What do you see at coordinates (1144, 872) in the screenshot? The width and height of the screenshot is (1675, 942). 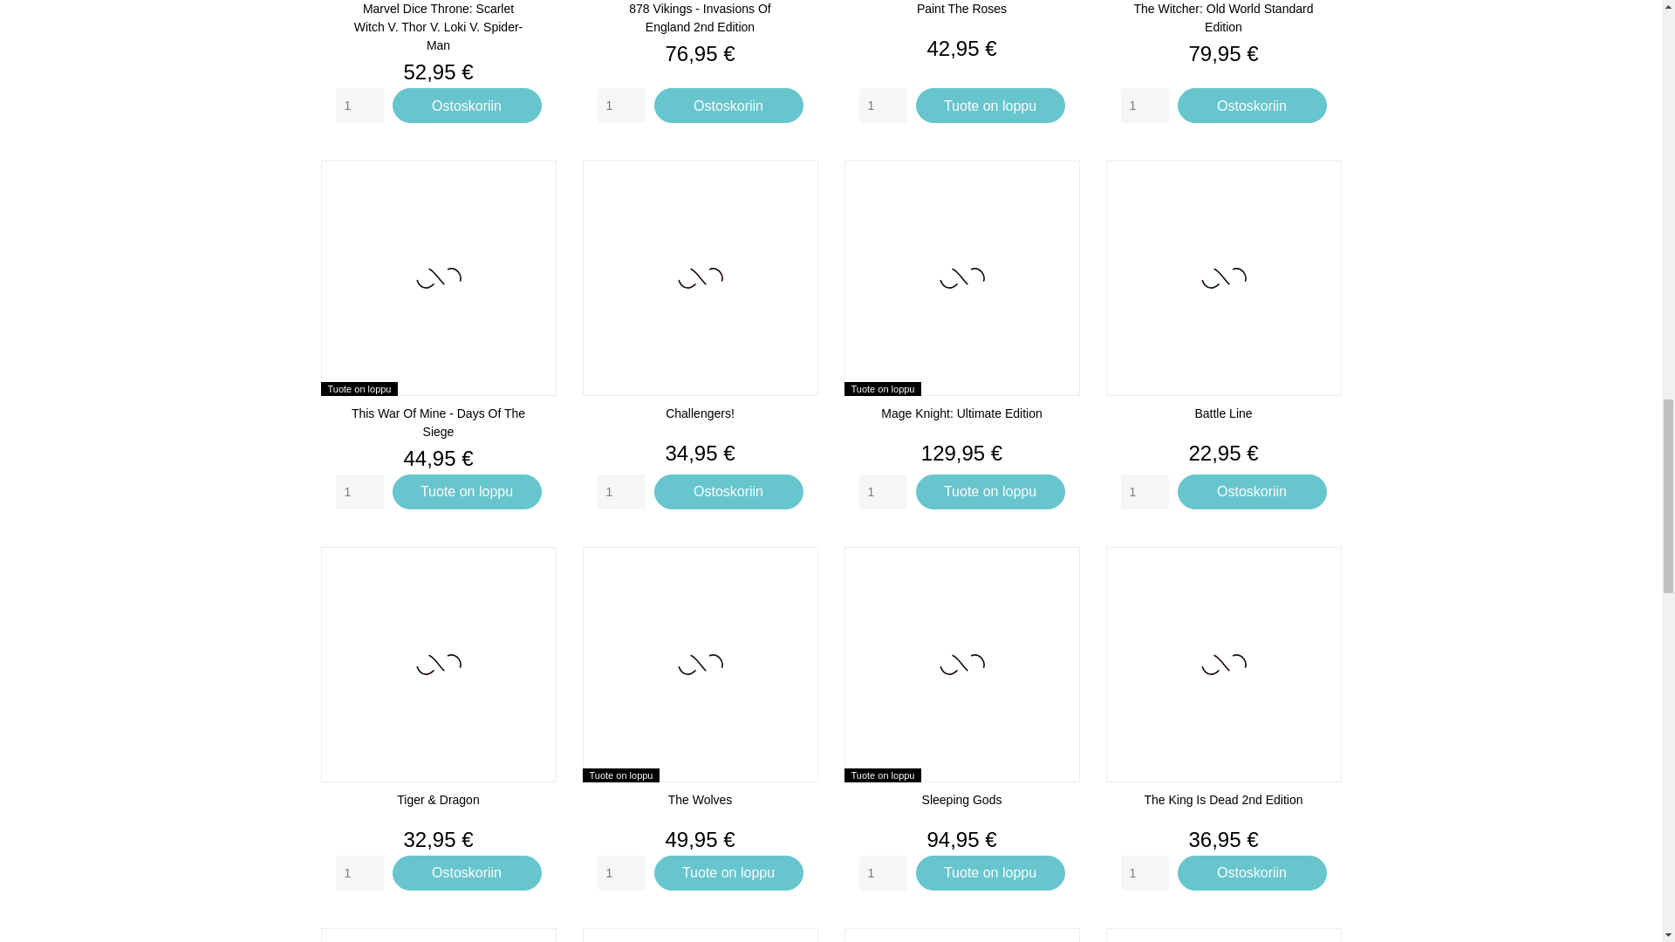 I see `1` at bounding box center [1144, 872].